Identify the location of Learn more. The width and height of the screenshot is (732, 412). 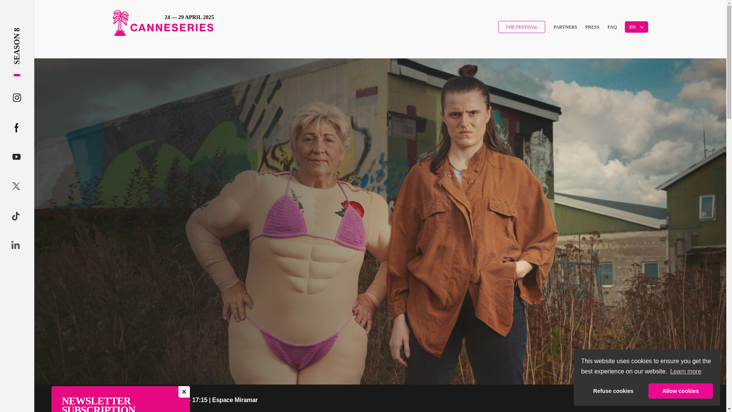
(685, 372).